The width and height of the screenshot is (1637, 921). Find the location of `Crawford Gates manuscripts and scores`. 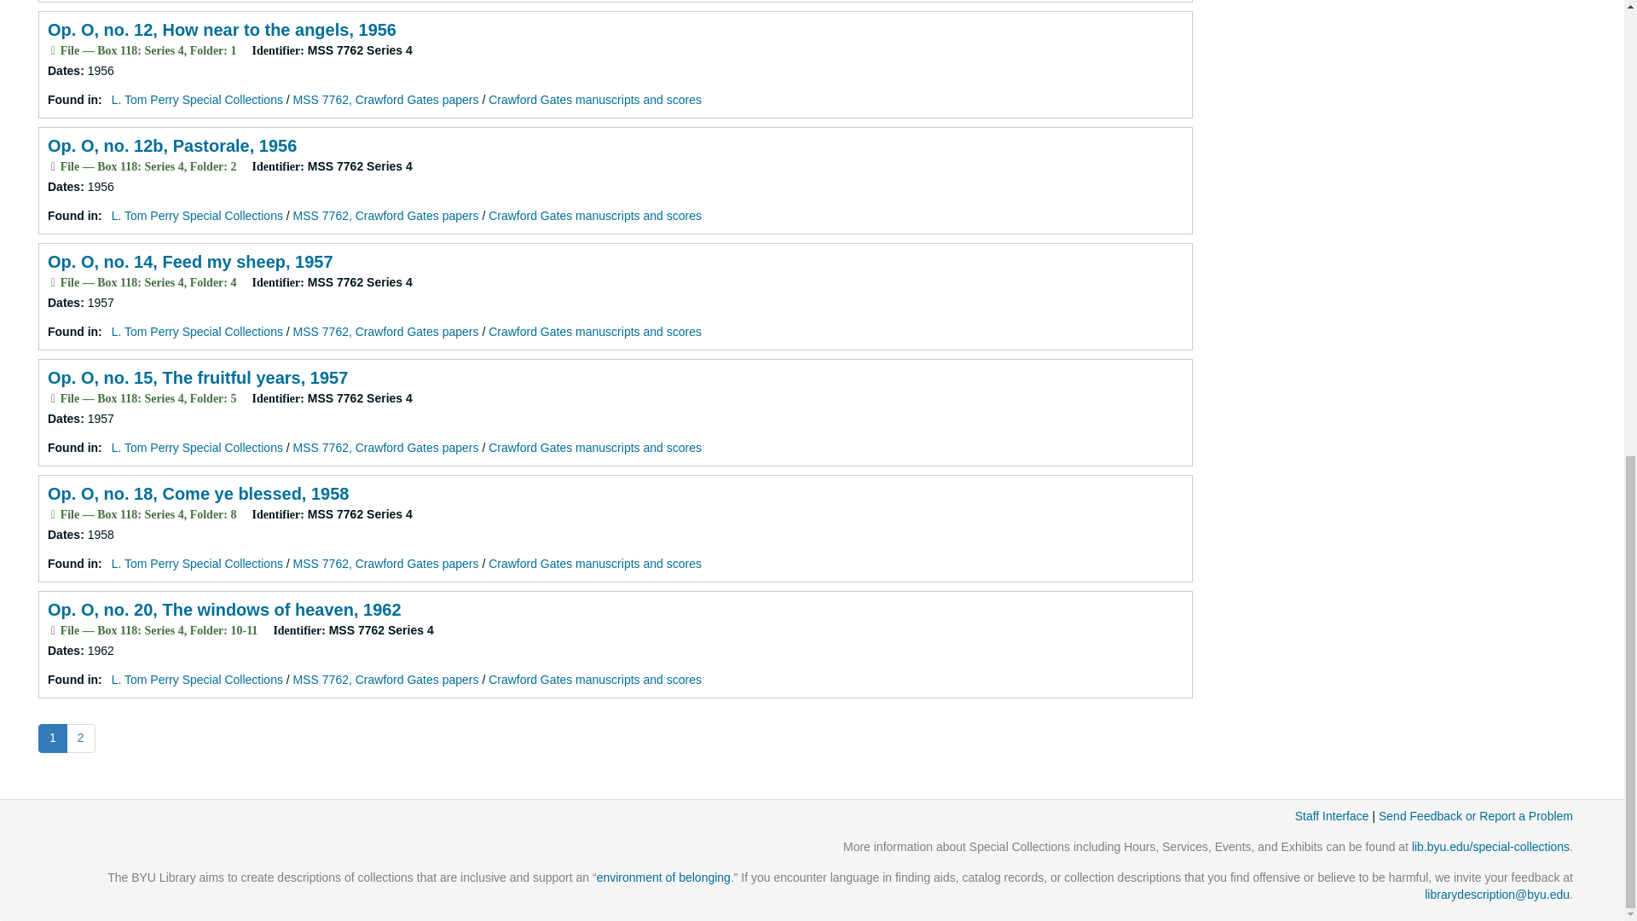

Crawford Gates manuscripts and scores is located at coordinates (595, 100).